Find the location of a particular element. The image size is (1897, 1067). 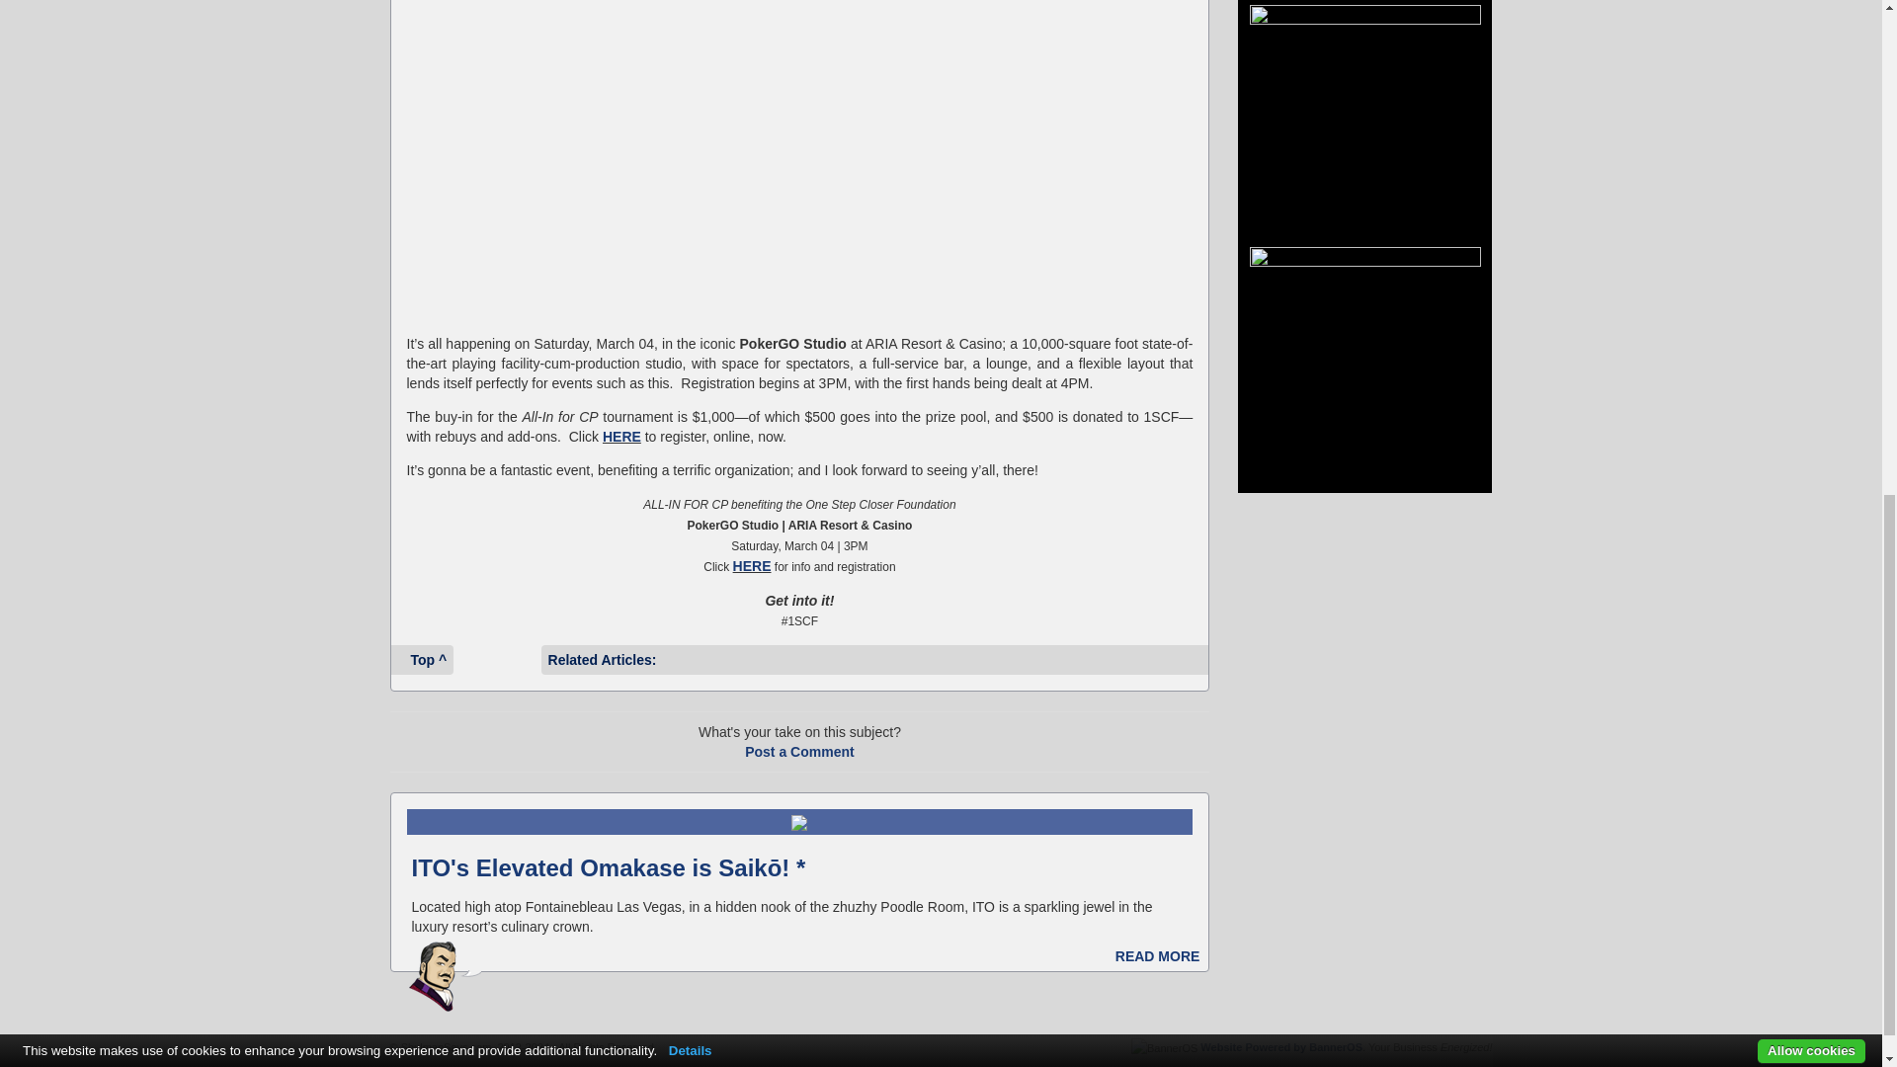

Post a Comment is located at coordinates (799, 751).